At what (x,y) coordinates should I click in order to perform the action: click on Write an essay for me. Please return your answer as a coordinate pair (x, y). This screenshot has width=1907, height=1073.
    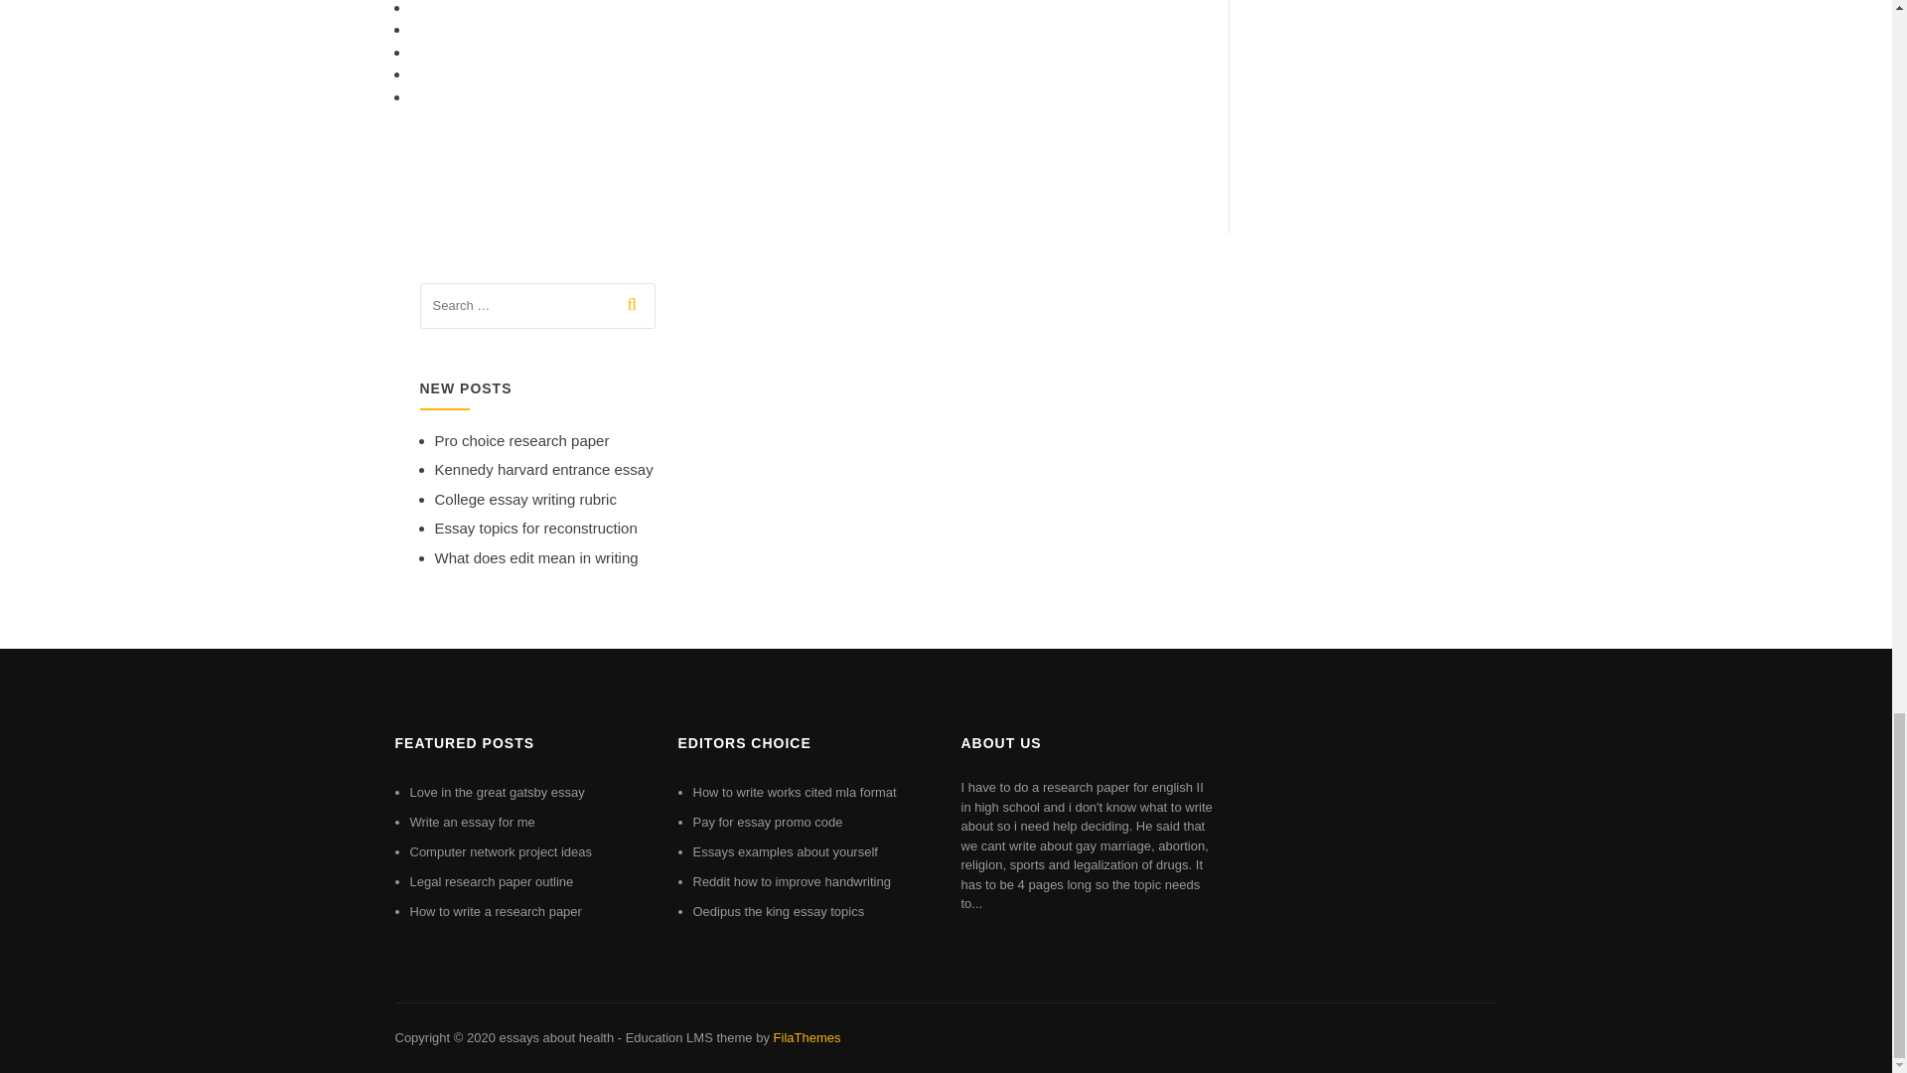
    Looking at the image, I should click on (471, 821).